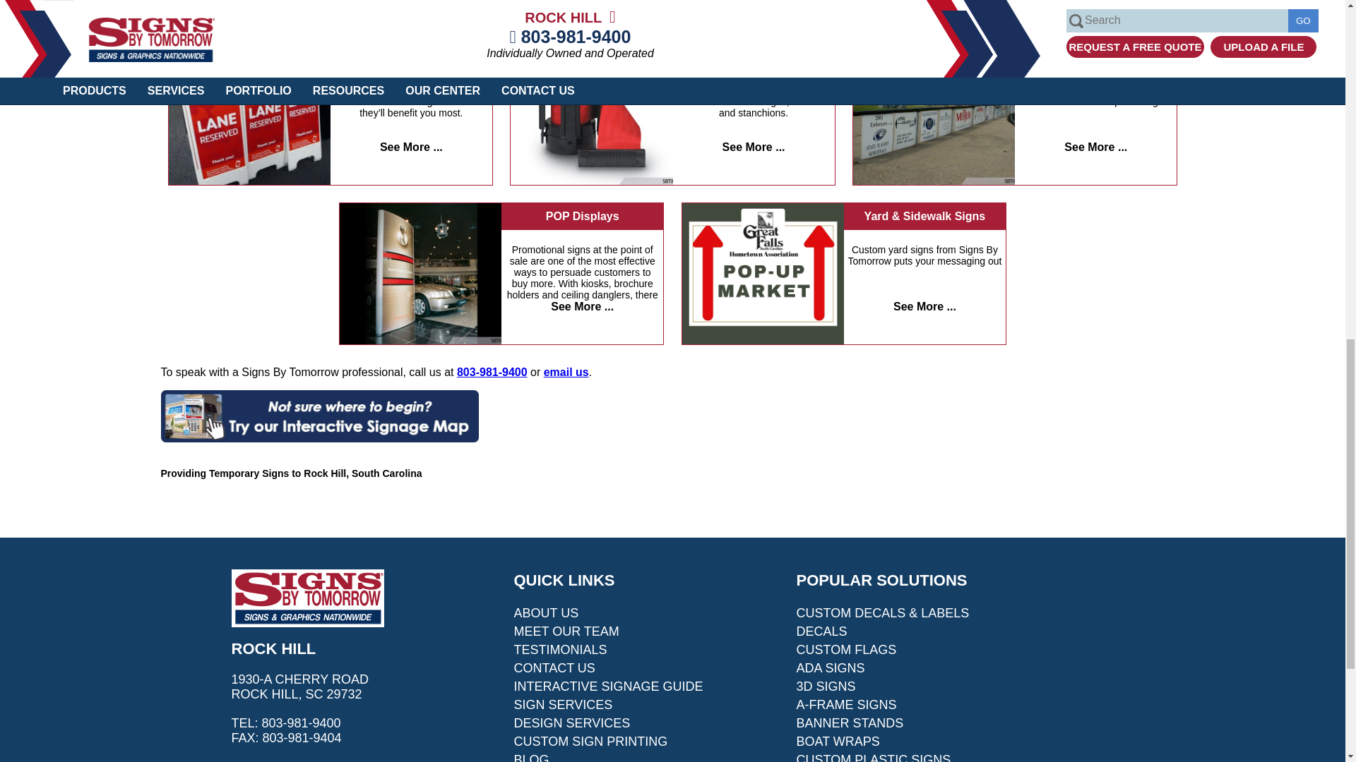 The width and height of the screenshot is (1356, 762). Describe the element at coordinates (278, 760) in the screenshot. I see `Linked In` at that location.